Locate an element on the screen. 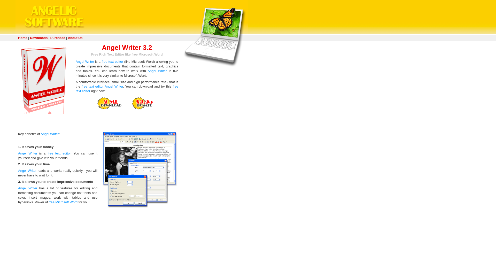 The height and width of the screenshot is (279, 496). Purchase is located at coordinates (58, 38).